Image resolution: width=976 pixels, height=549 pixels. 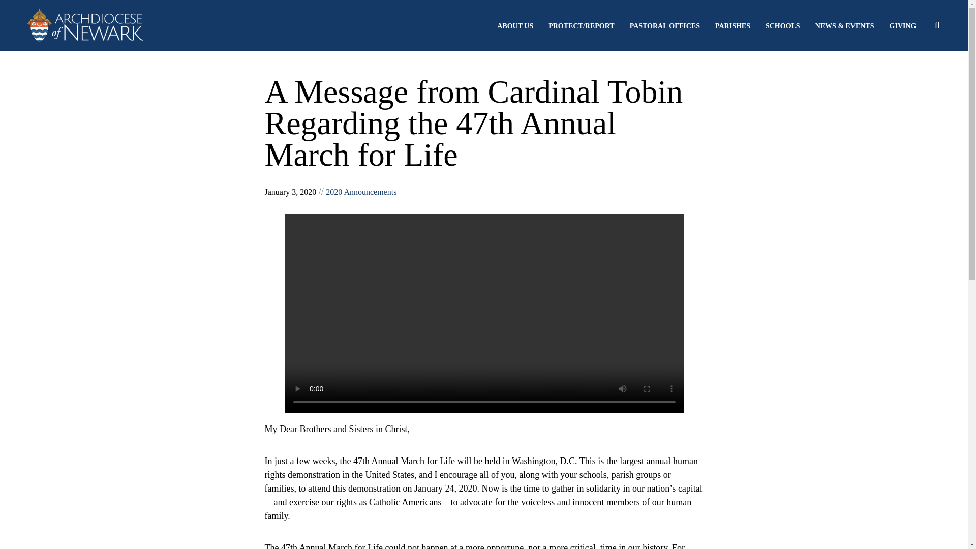 I want to click on PASTORAL OFFICES, so click(x=664, y=26).